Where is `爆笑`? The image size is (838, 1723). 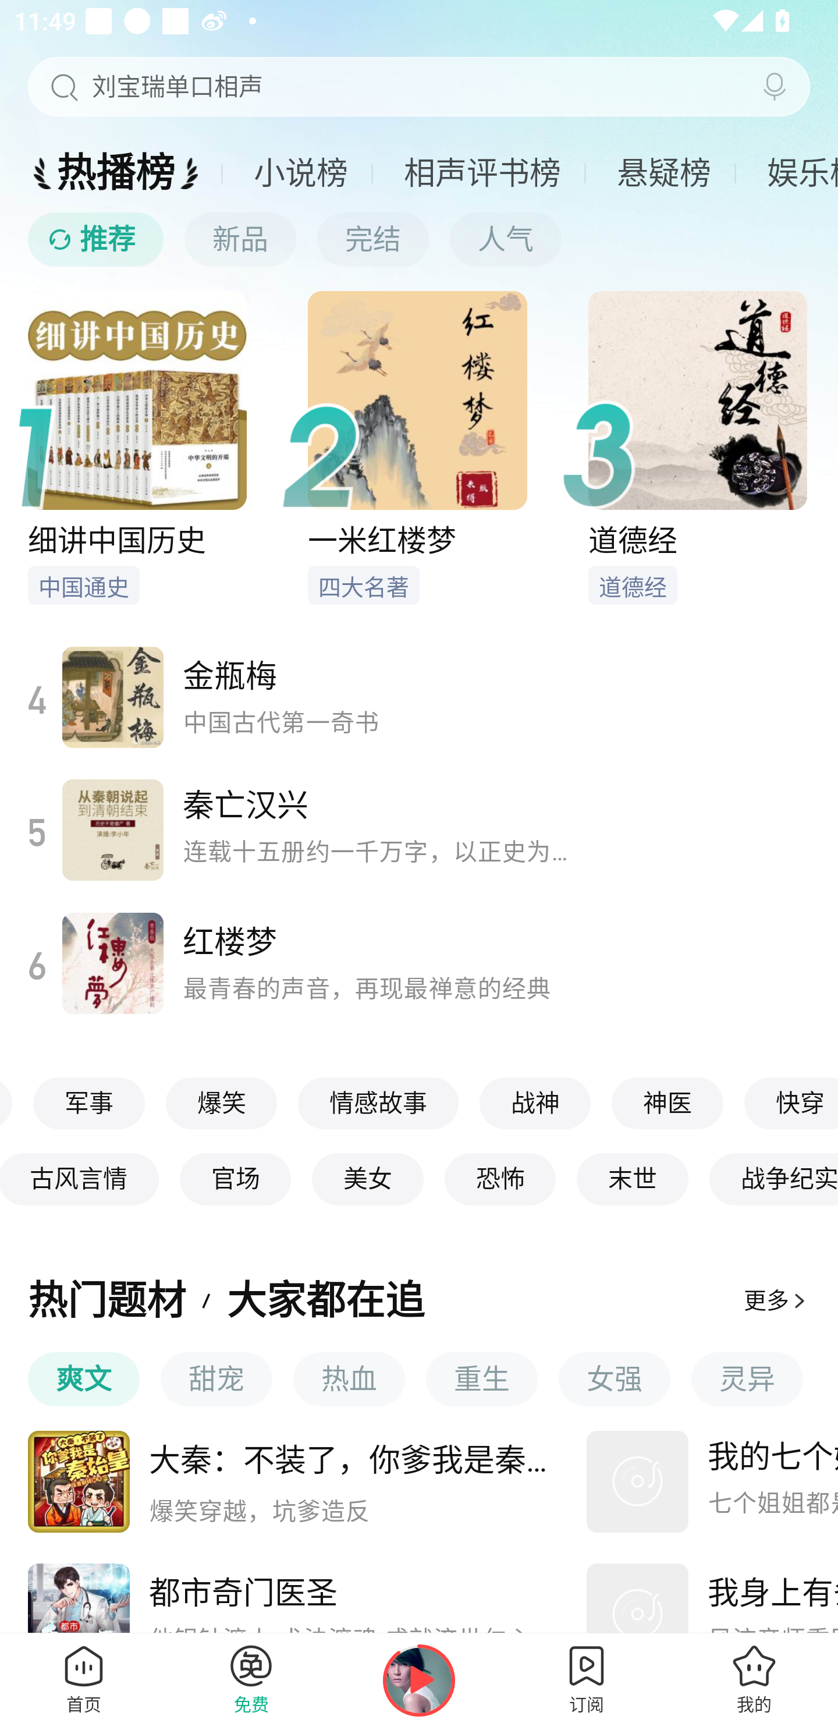 爆笑 is located at coordinates (223, 1102).